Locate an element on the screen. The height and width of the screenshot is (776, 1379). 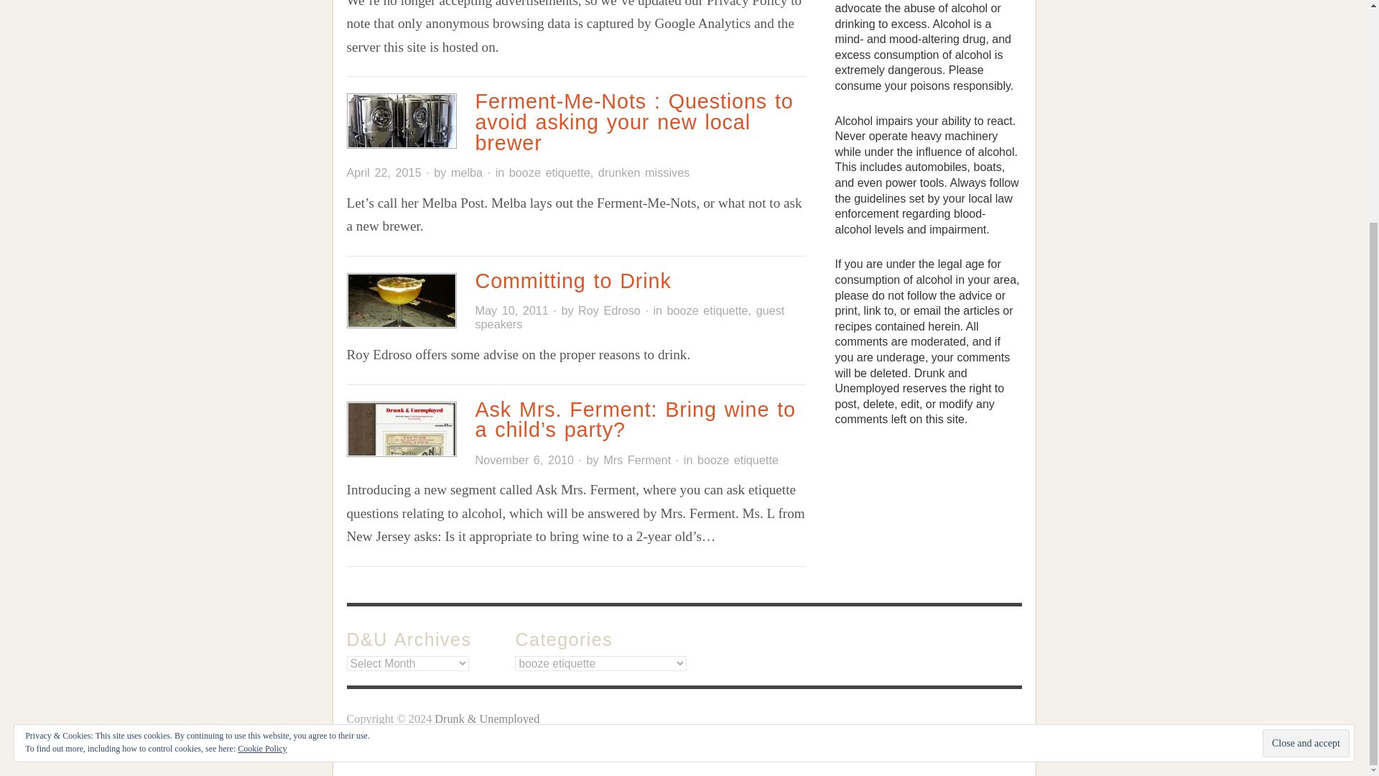
booze etiquette is located at coordinates (738, 460).